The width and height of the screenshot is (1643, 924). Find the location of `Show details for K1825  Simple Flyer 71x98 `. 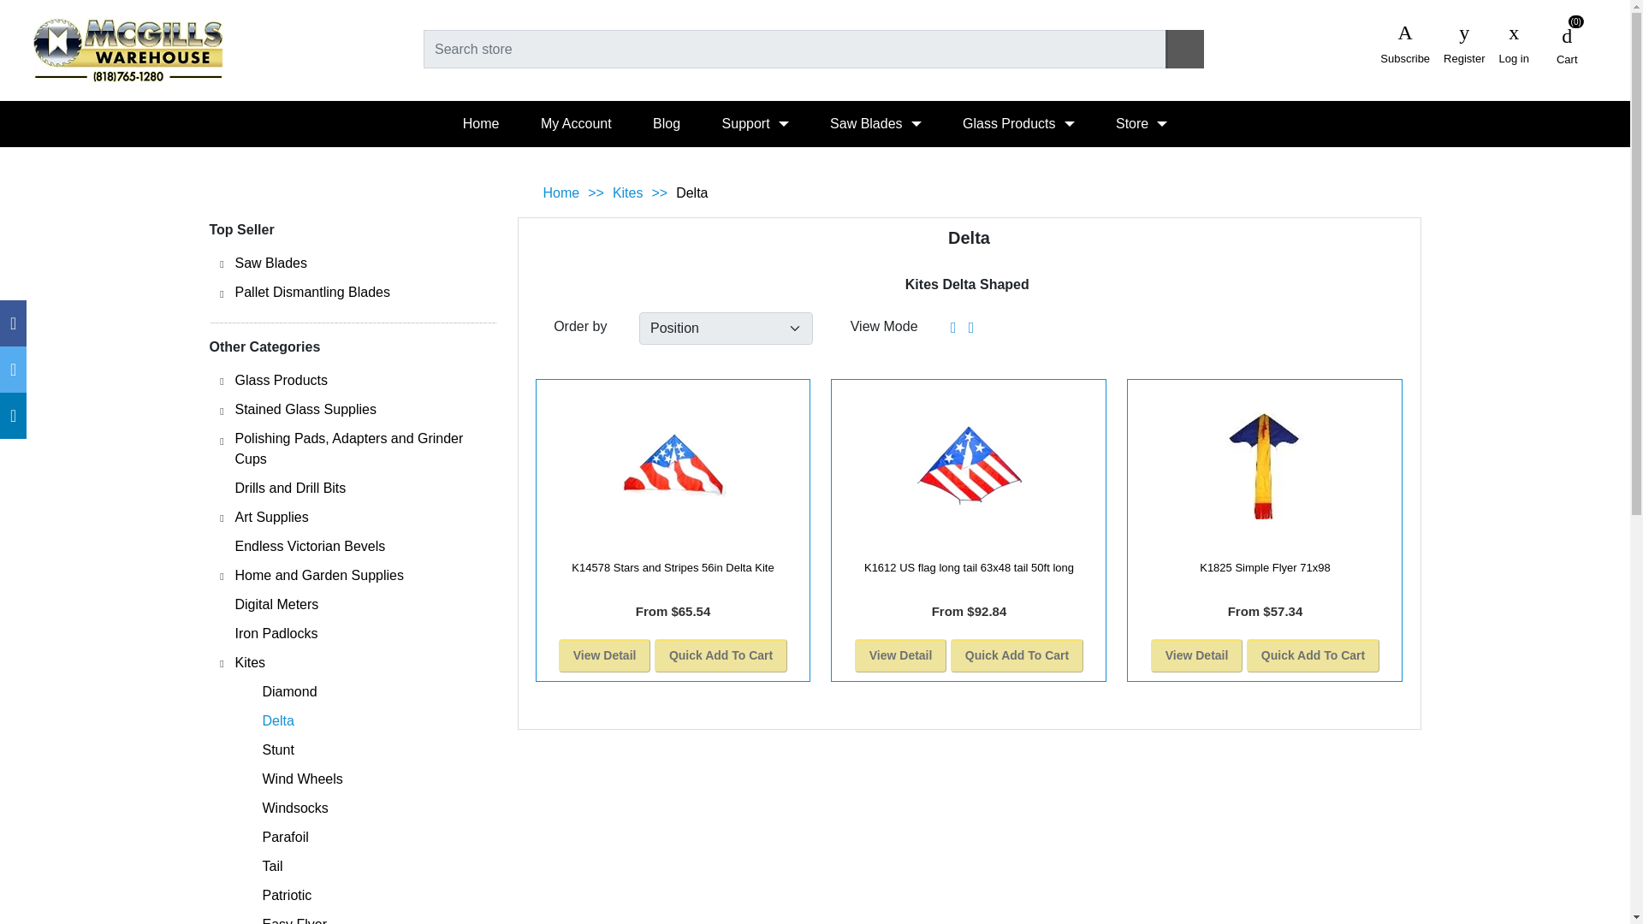

Show details for K1825  Simple Flyer 71x98  is located at coordinates (1264, 466).